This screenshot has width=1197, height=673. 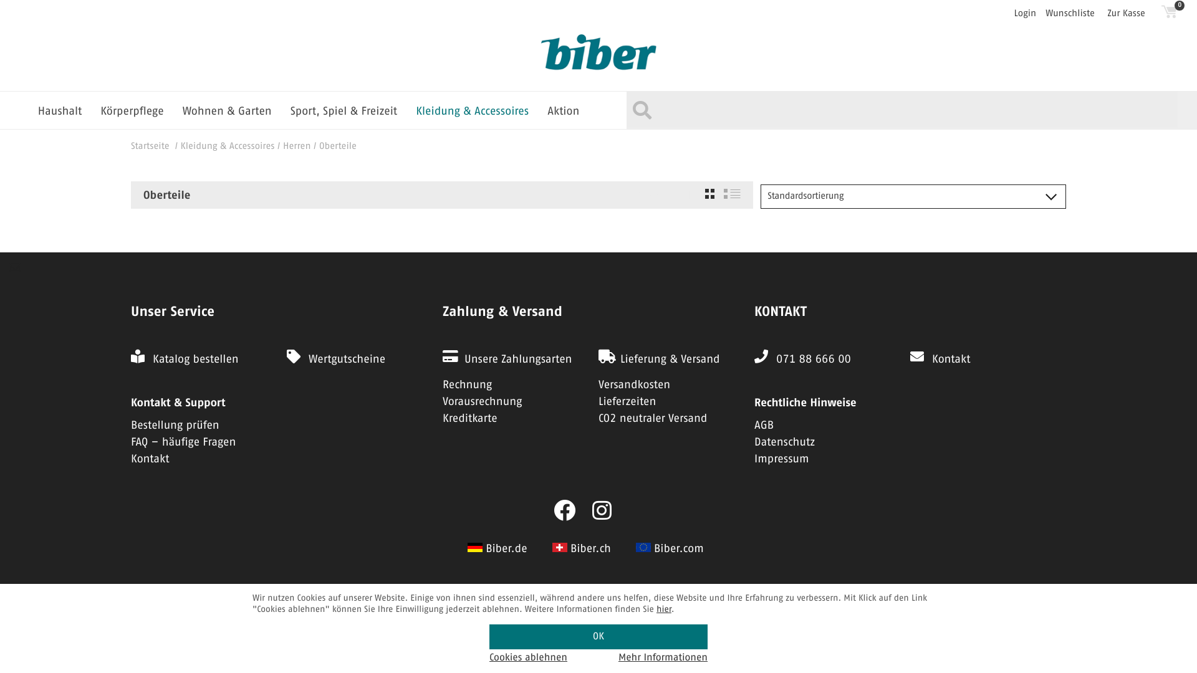 What do you see at coordinates (565, 512) in the screenshot?
I see `Biber Versand auf Facebook` at bounding box center [565, 512].